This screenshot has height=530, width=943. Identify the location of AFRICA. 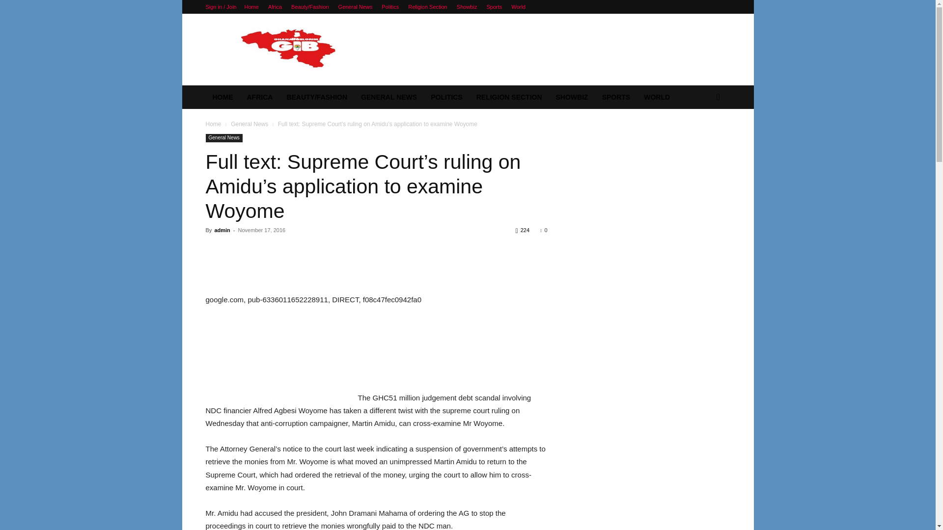
(259, 97).